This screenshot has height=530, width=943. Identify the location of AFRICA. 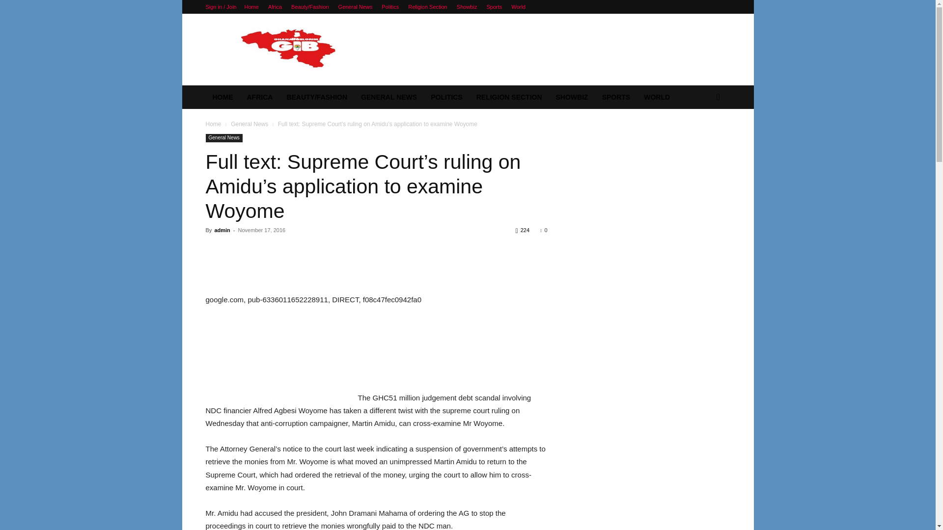
(259, 97).